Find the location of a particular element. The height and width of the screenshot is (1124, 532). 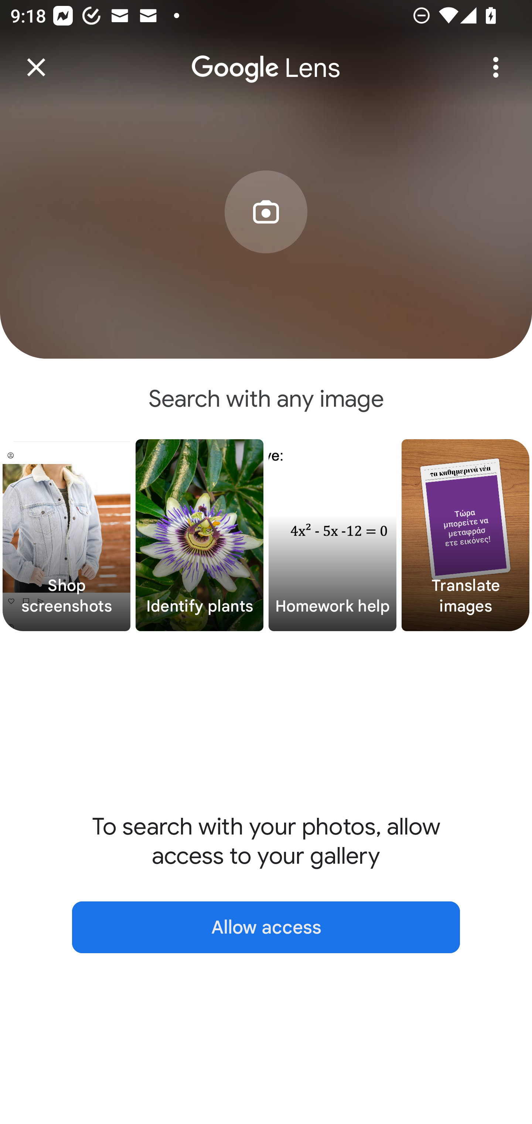

Identify plants is located at coordinates (199, 535).